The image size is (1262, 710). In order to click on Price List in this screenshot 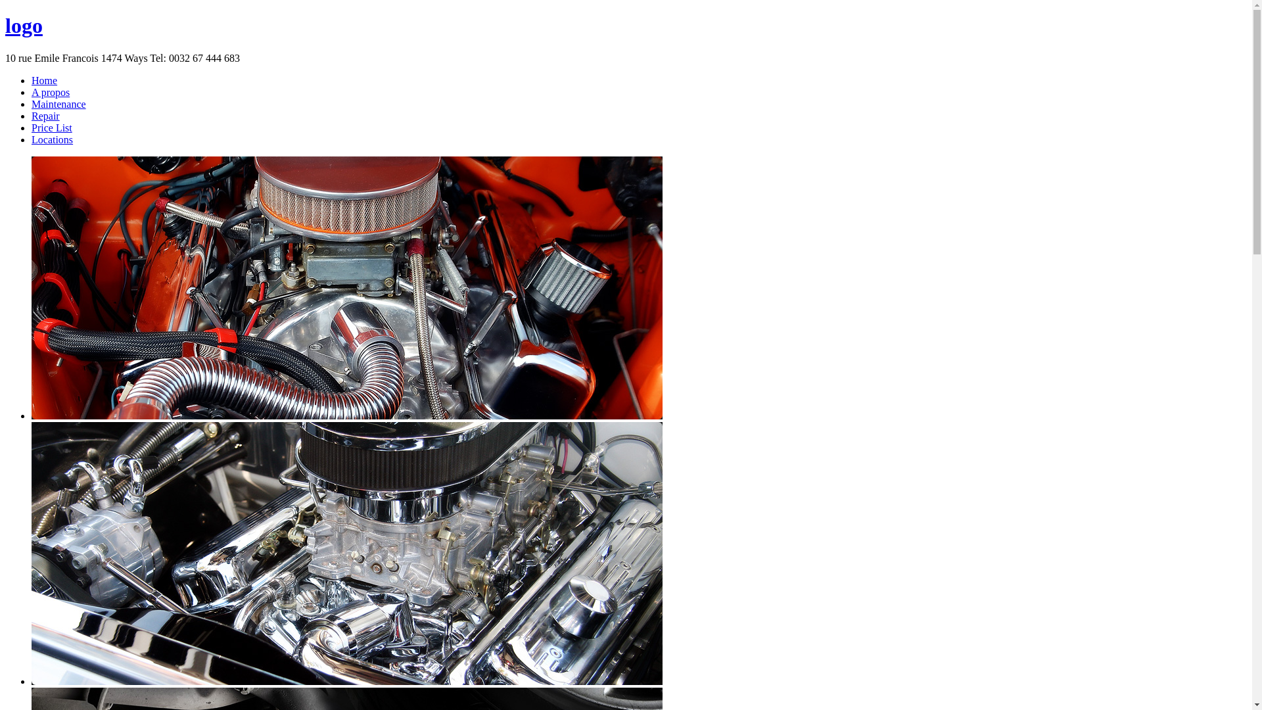, I will do `click(52, 128)`.